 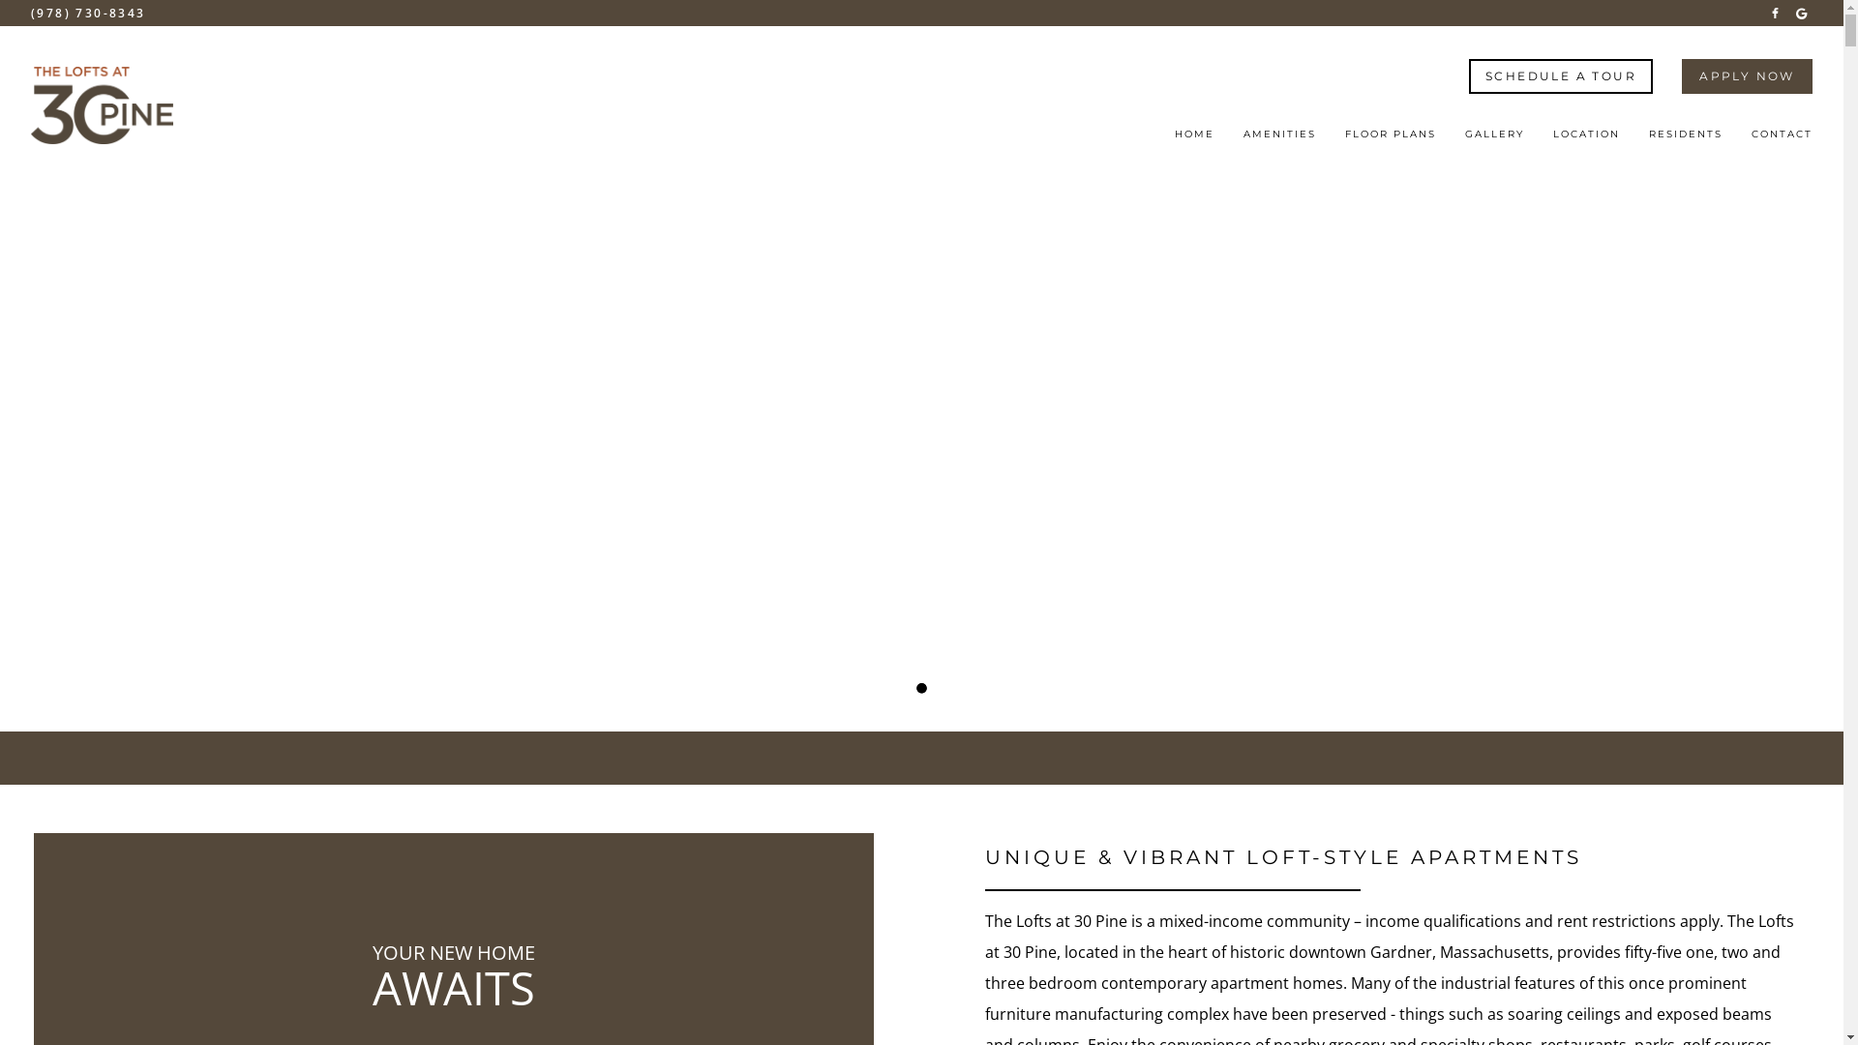 What do you see at coordinates (1494, 140) in the screenshot?
I see `GALLERY` at bounding box center [1494, 140].